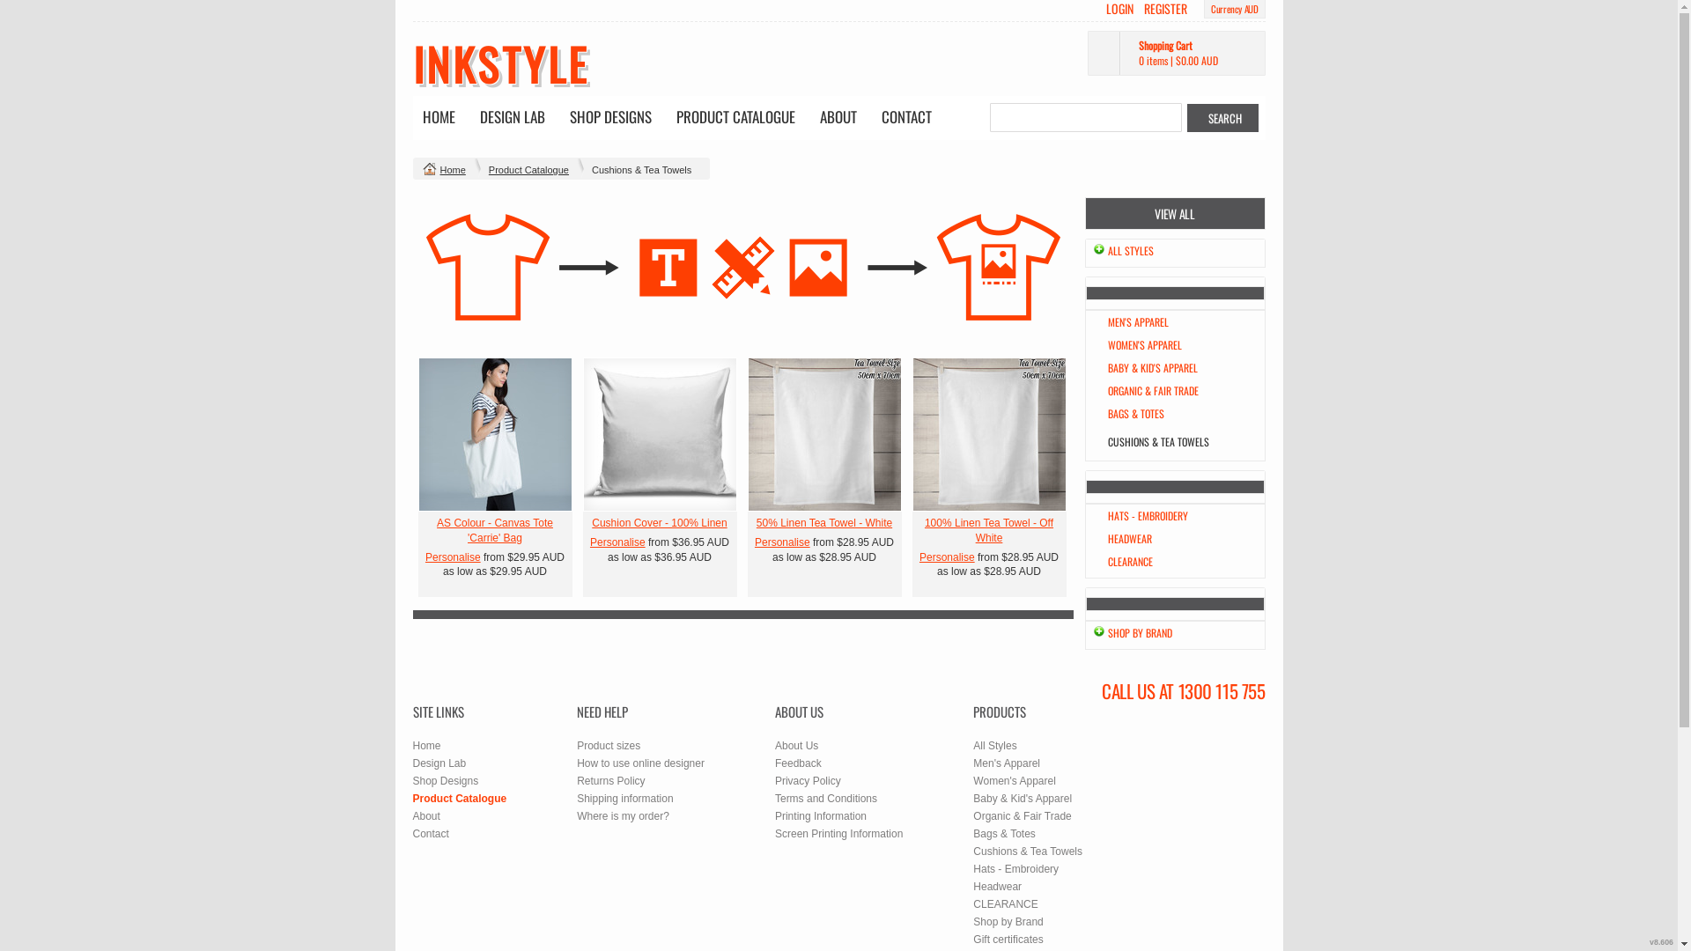  I want to click on 100% Linen Tea Towel - Off White, so click(989, 530).